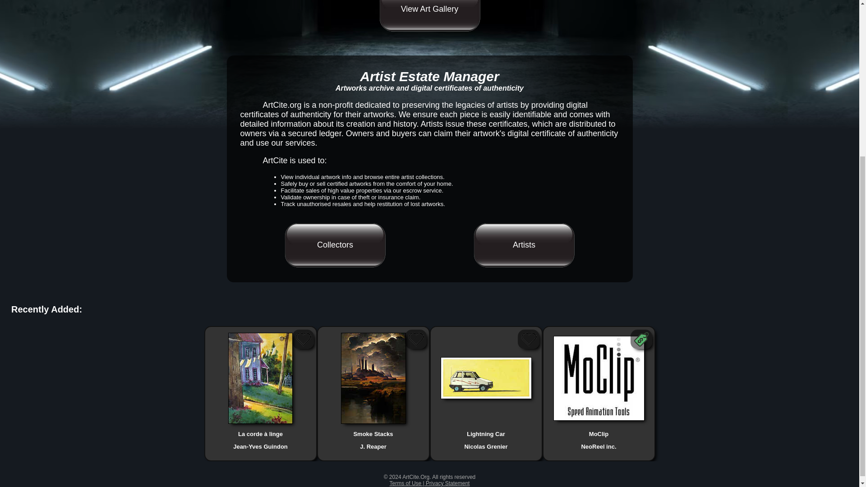  Describe the element at coordinates (429, 16) in the screenshot. I see `View Art Gallery` at that location.